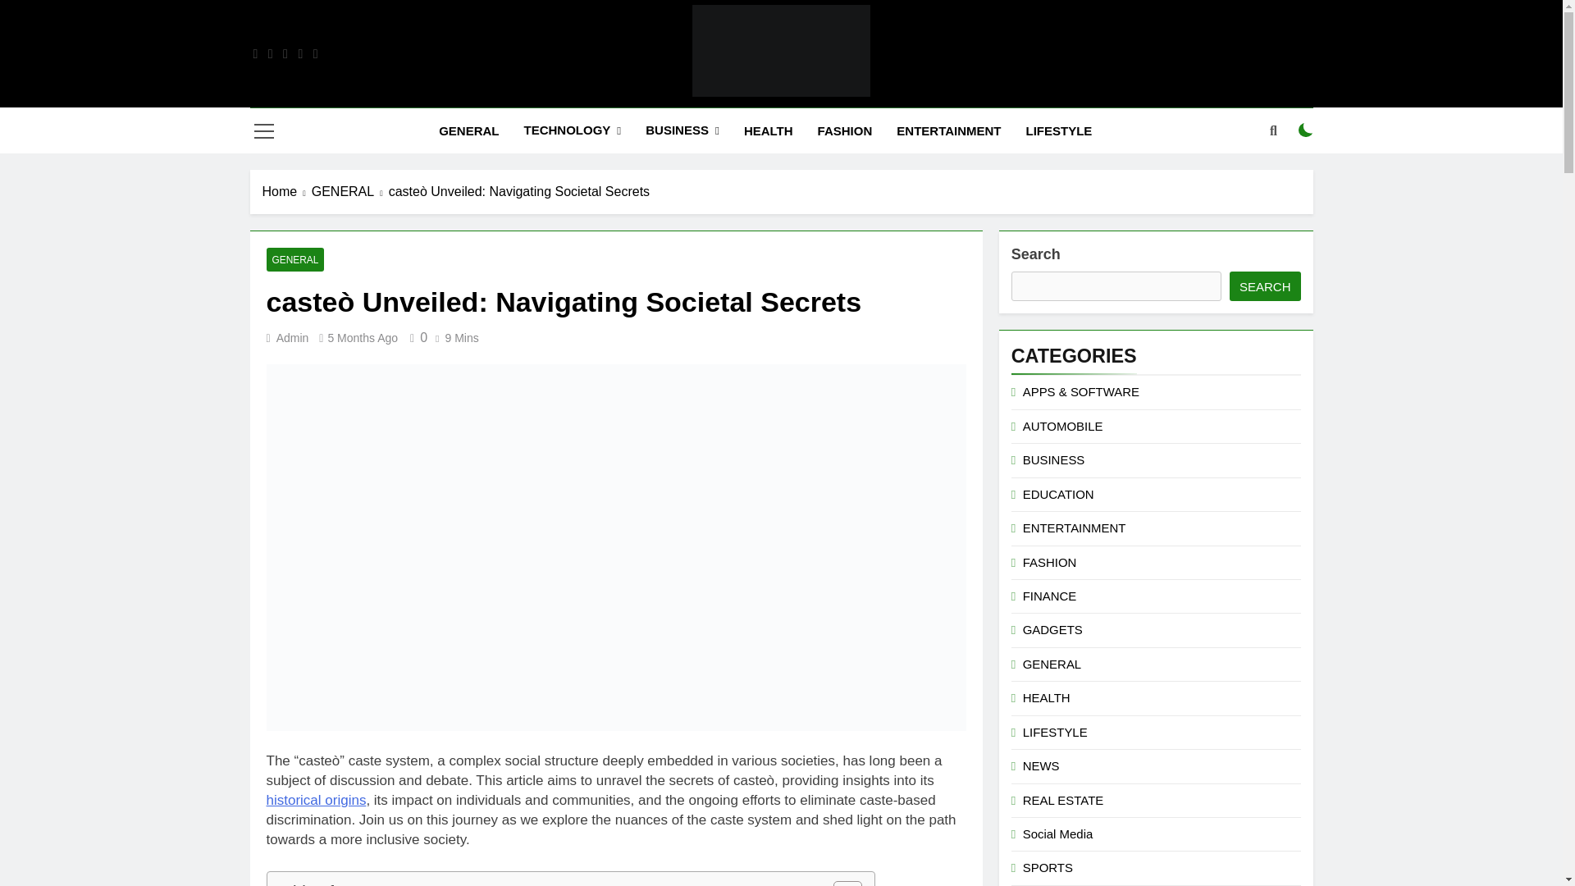  I want to click on HEALTH, so click(768, 130).